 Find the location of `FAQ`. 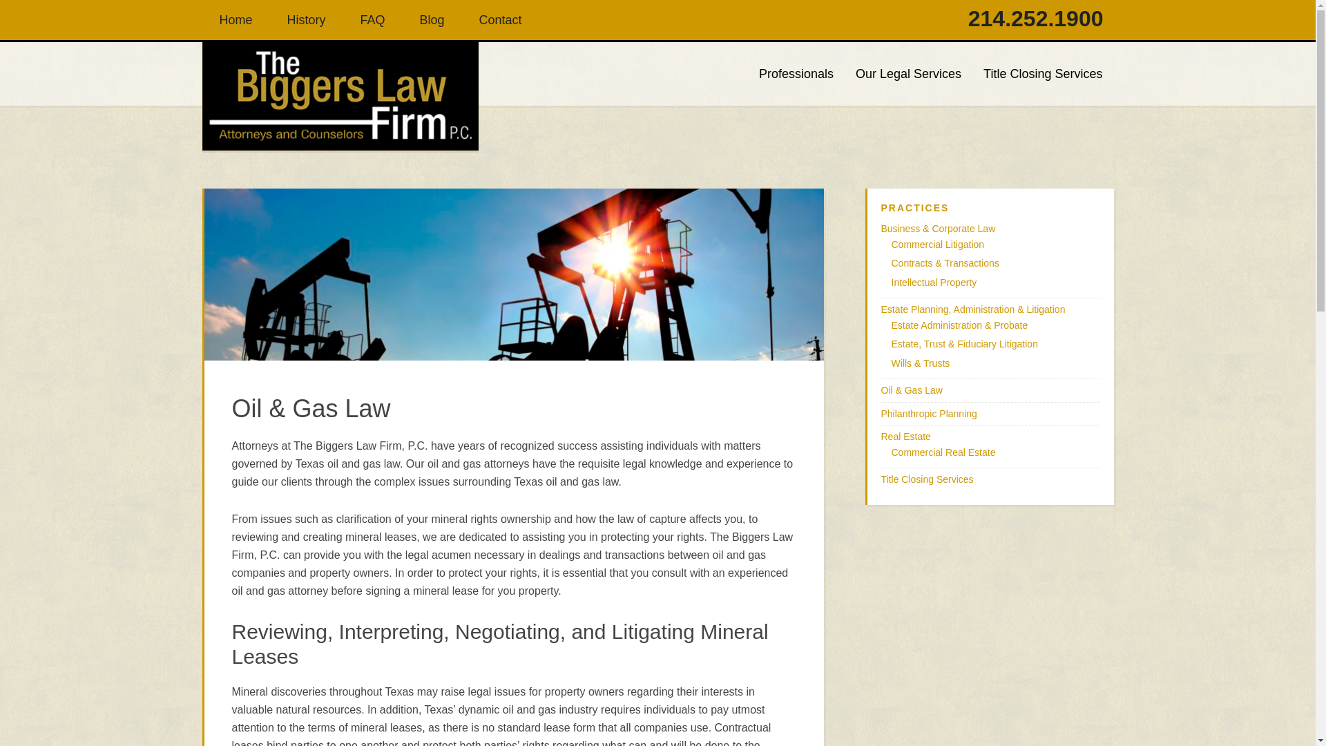

FAQ is located at coordinates (373, 20).